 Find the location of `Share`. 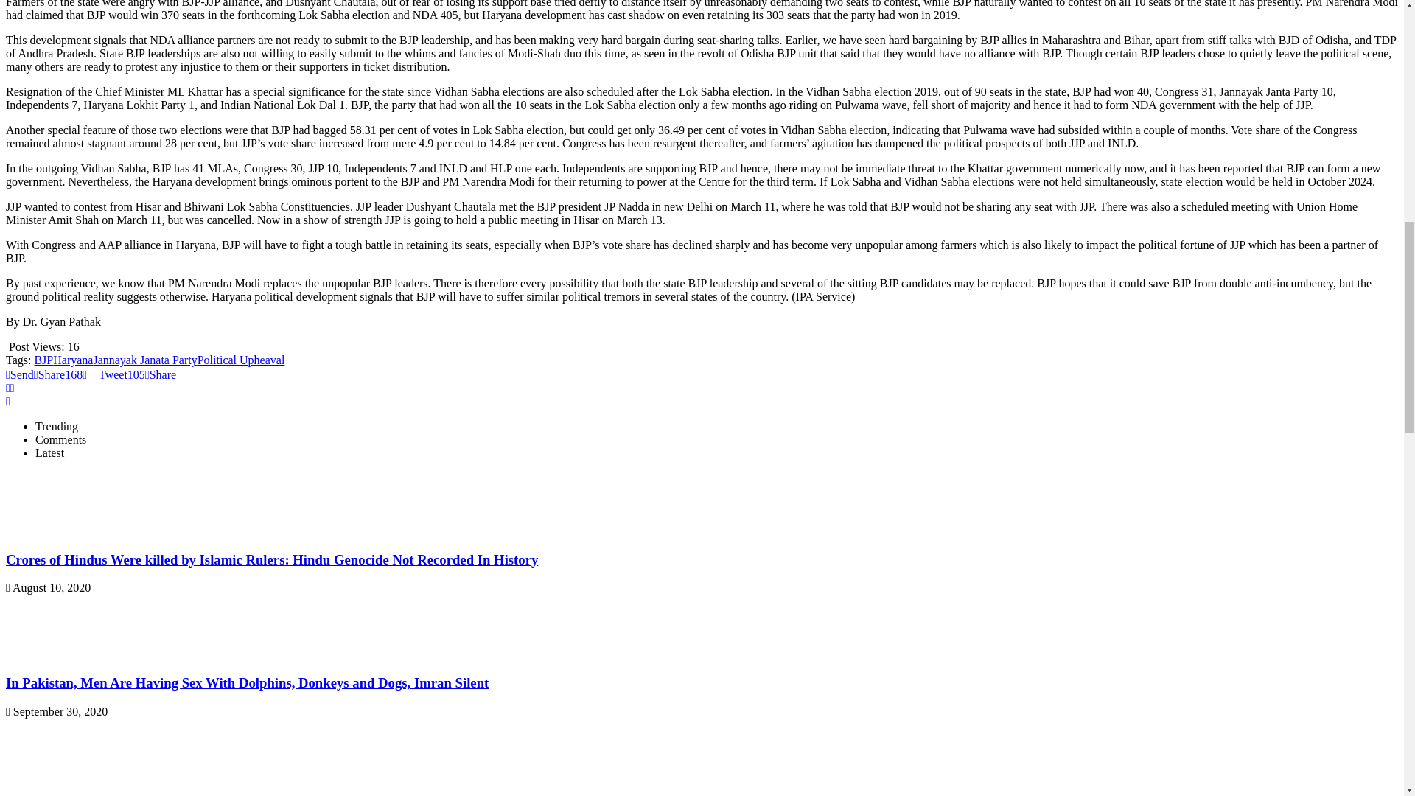

Share is located at coordinates (161, 374).